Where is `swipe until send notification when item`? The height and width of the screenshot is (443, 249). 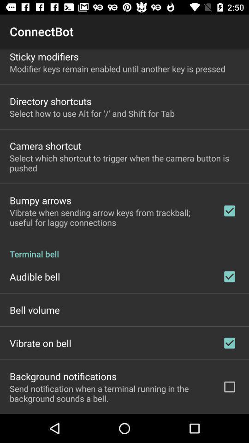 swipe until send notification when item is located at coordinates (110, 393).